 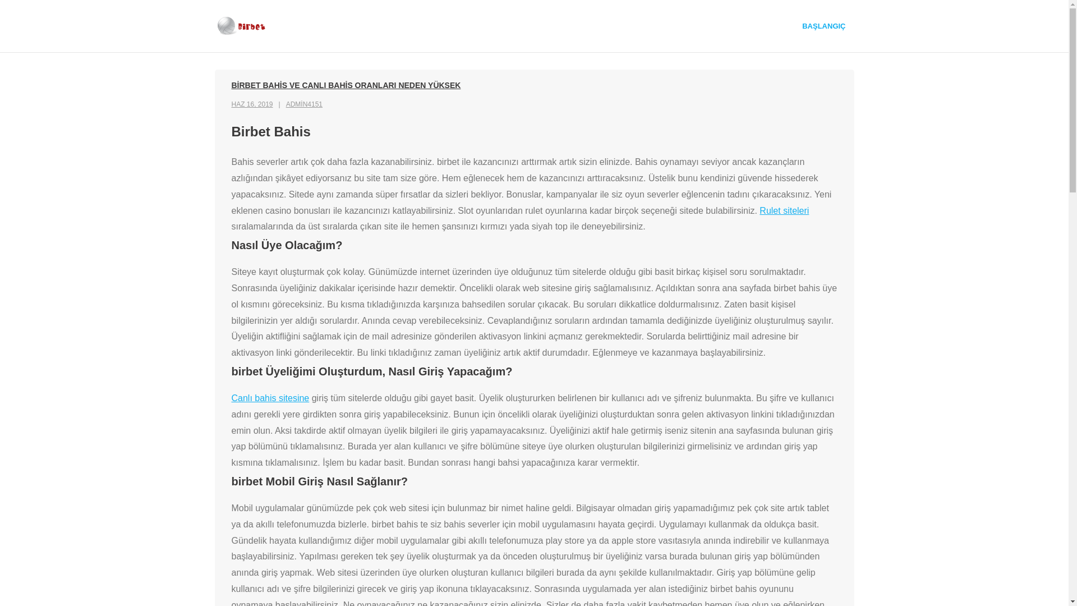 I want to click on Rulet siteleri, so click(x=784, y=211).